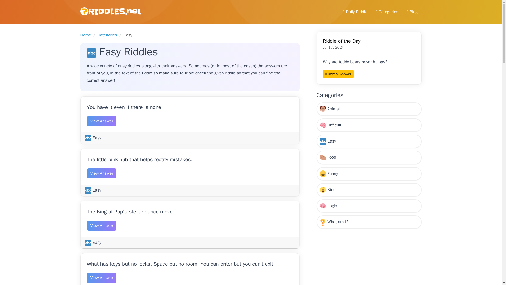 This screenshot has height=285, width=506. Describe the element at coordinates (102, 225) in the screenshot. I see `View Answer` at that location.